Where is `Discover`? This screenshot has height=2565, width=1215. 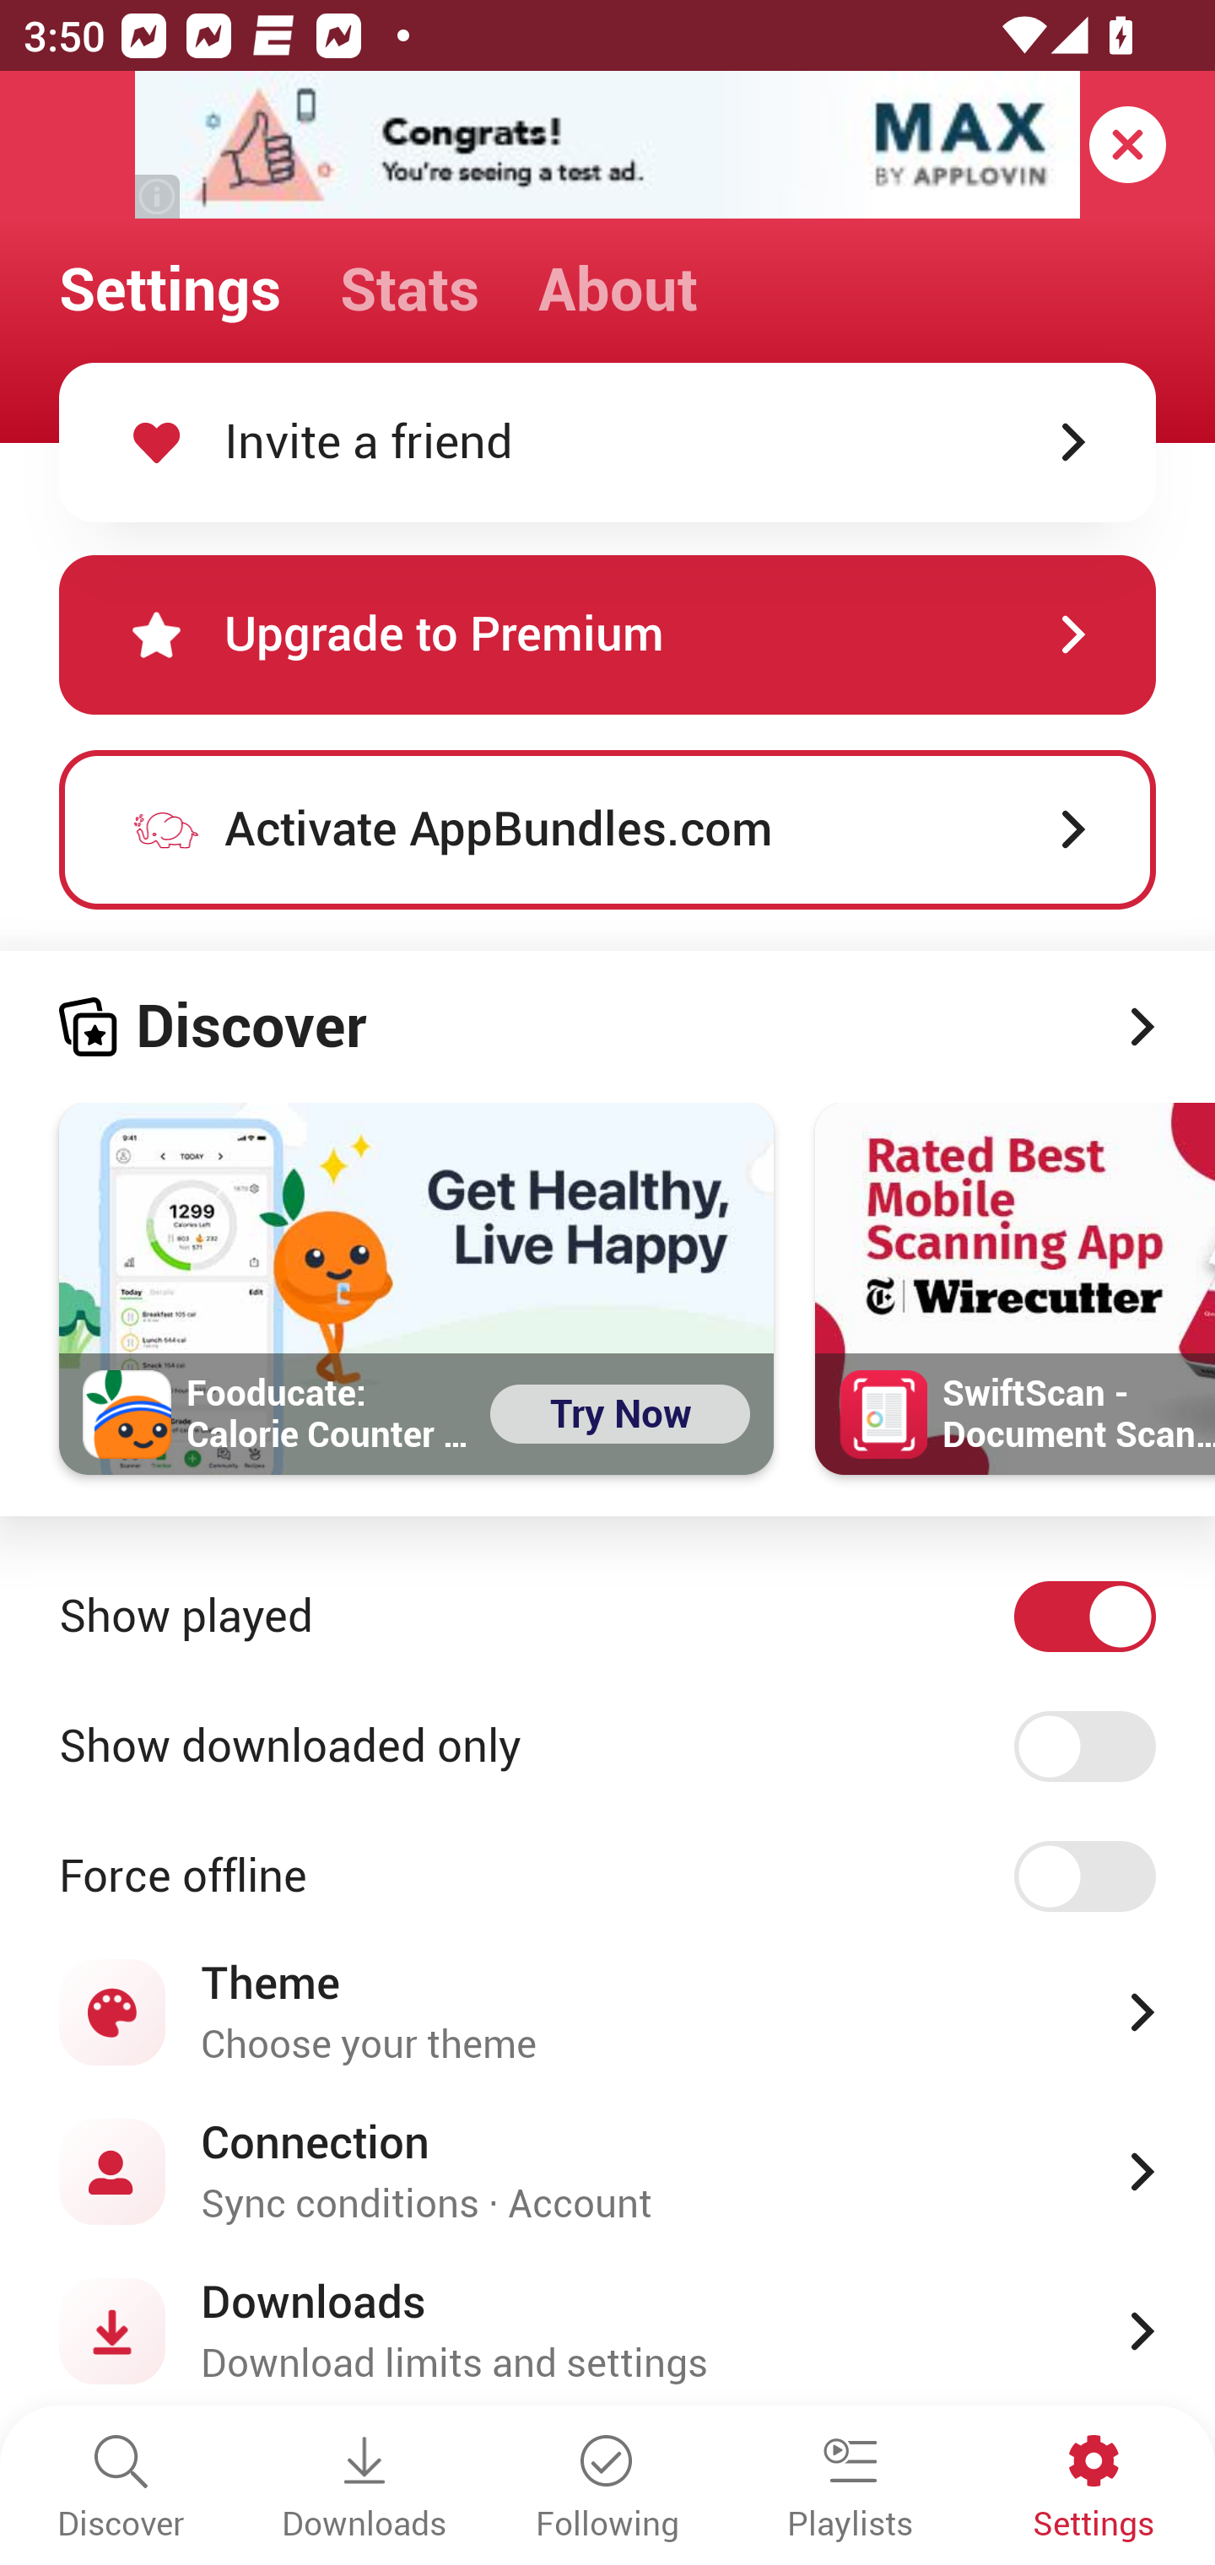 Discover is located at coordinates (607, 1027).